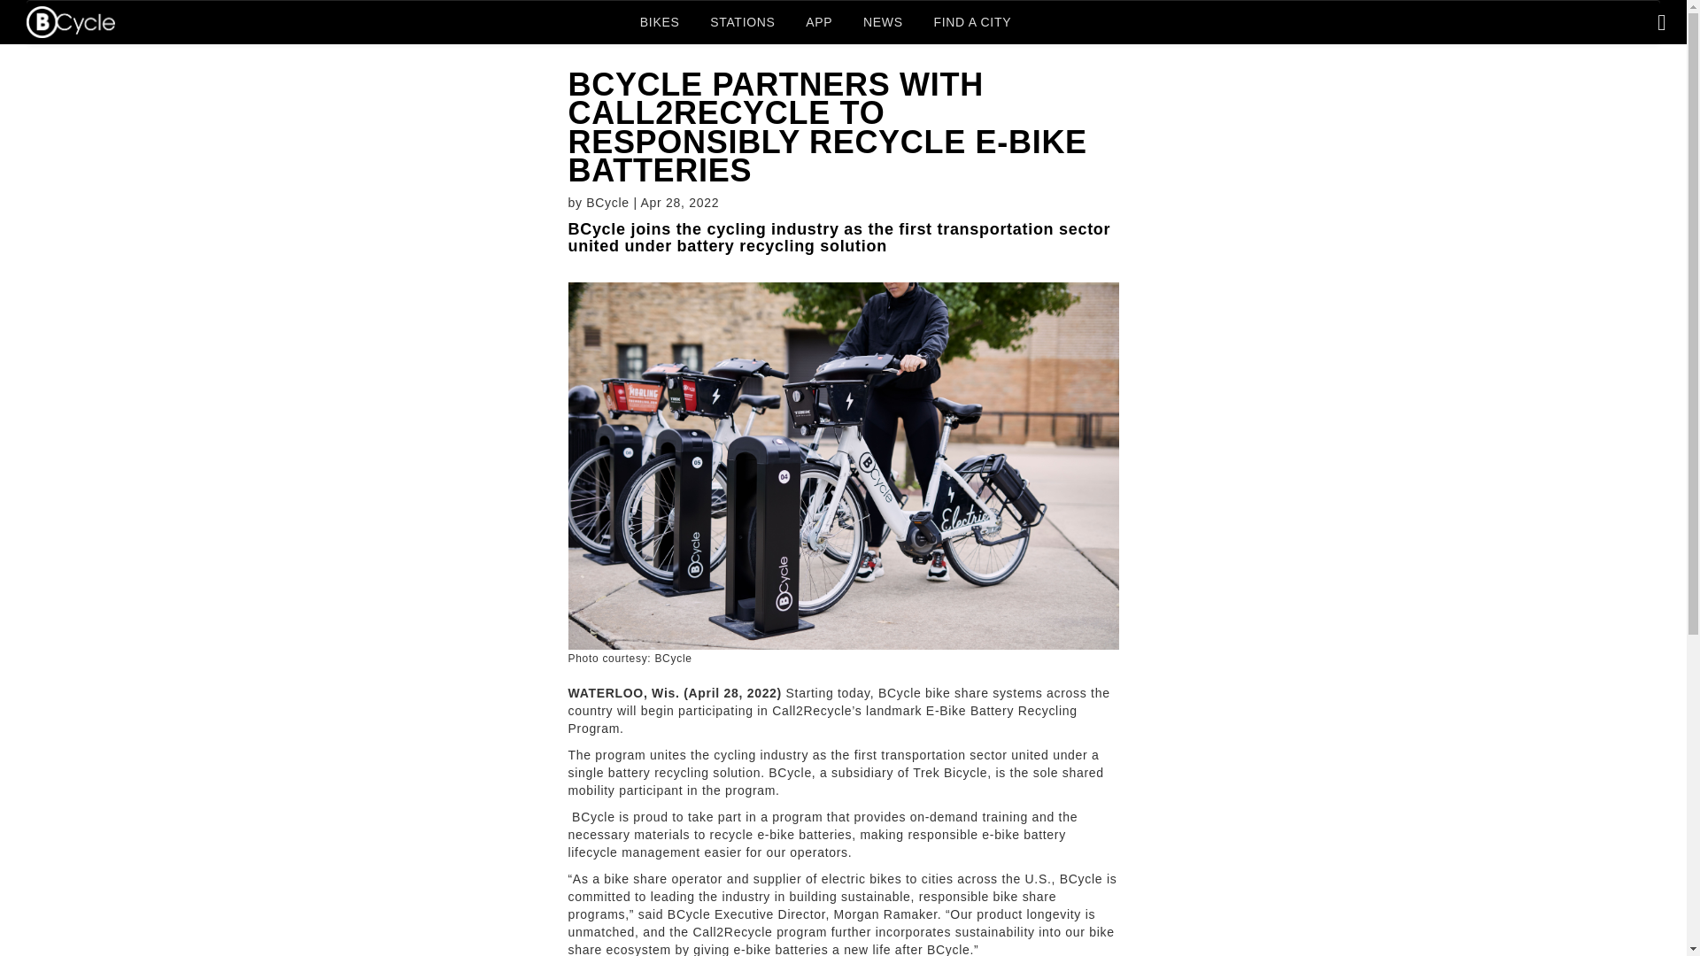  What do you see at coordinates (71, 21) in the screenshot?
I see `BCycle` at bounding box center [71, 21].